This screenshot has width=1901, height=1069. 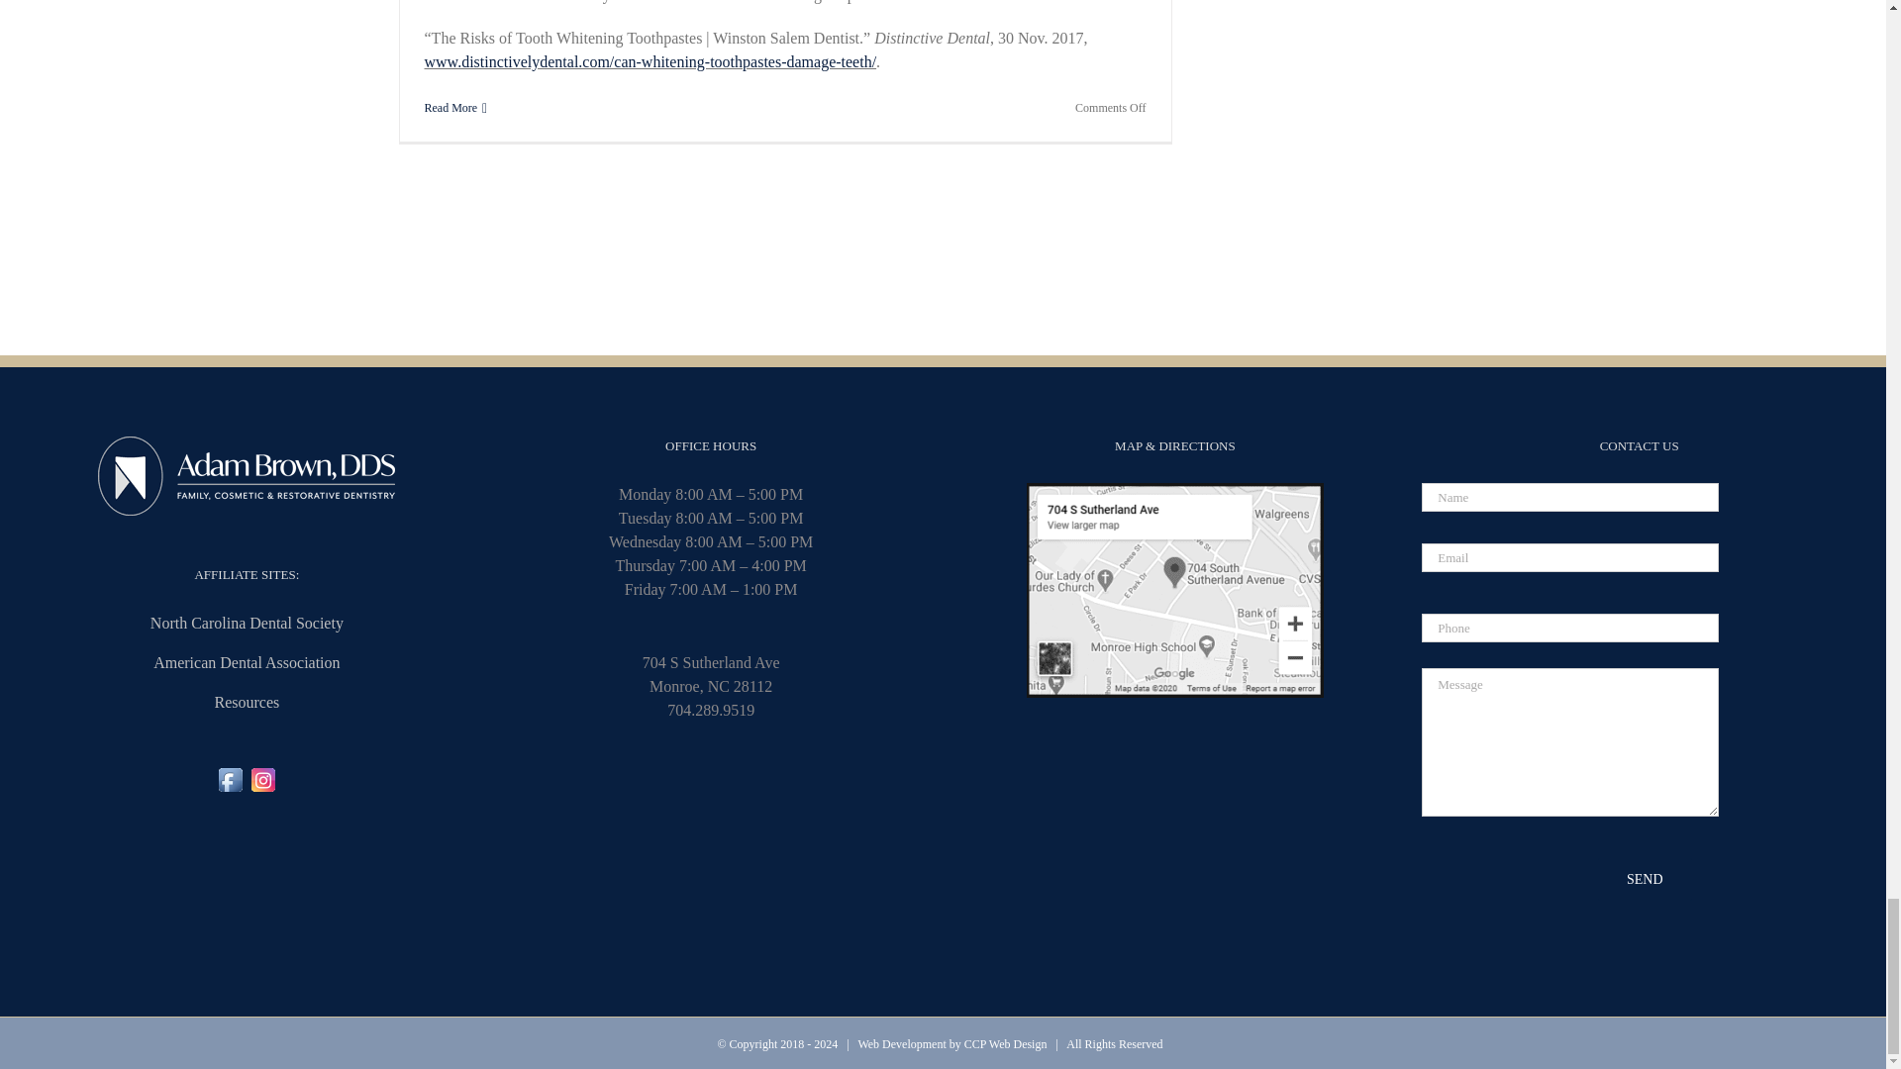 I want to click on Phone, so click(x=1570, y=628).